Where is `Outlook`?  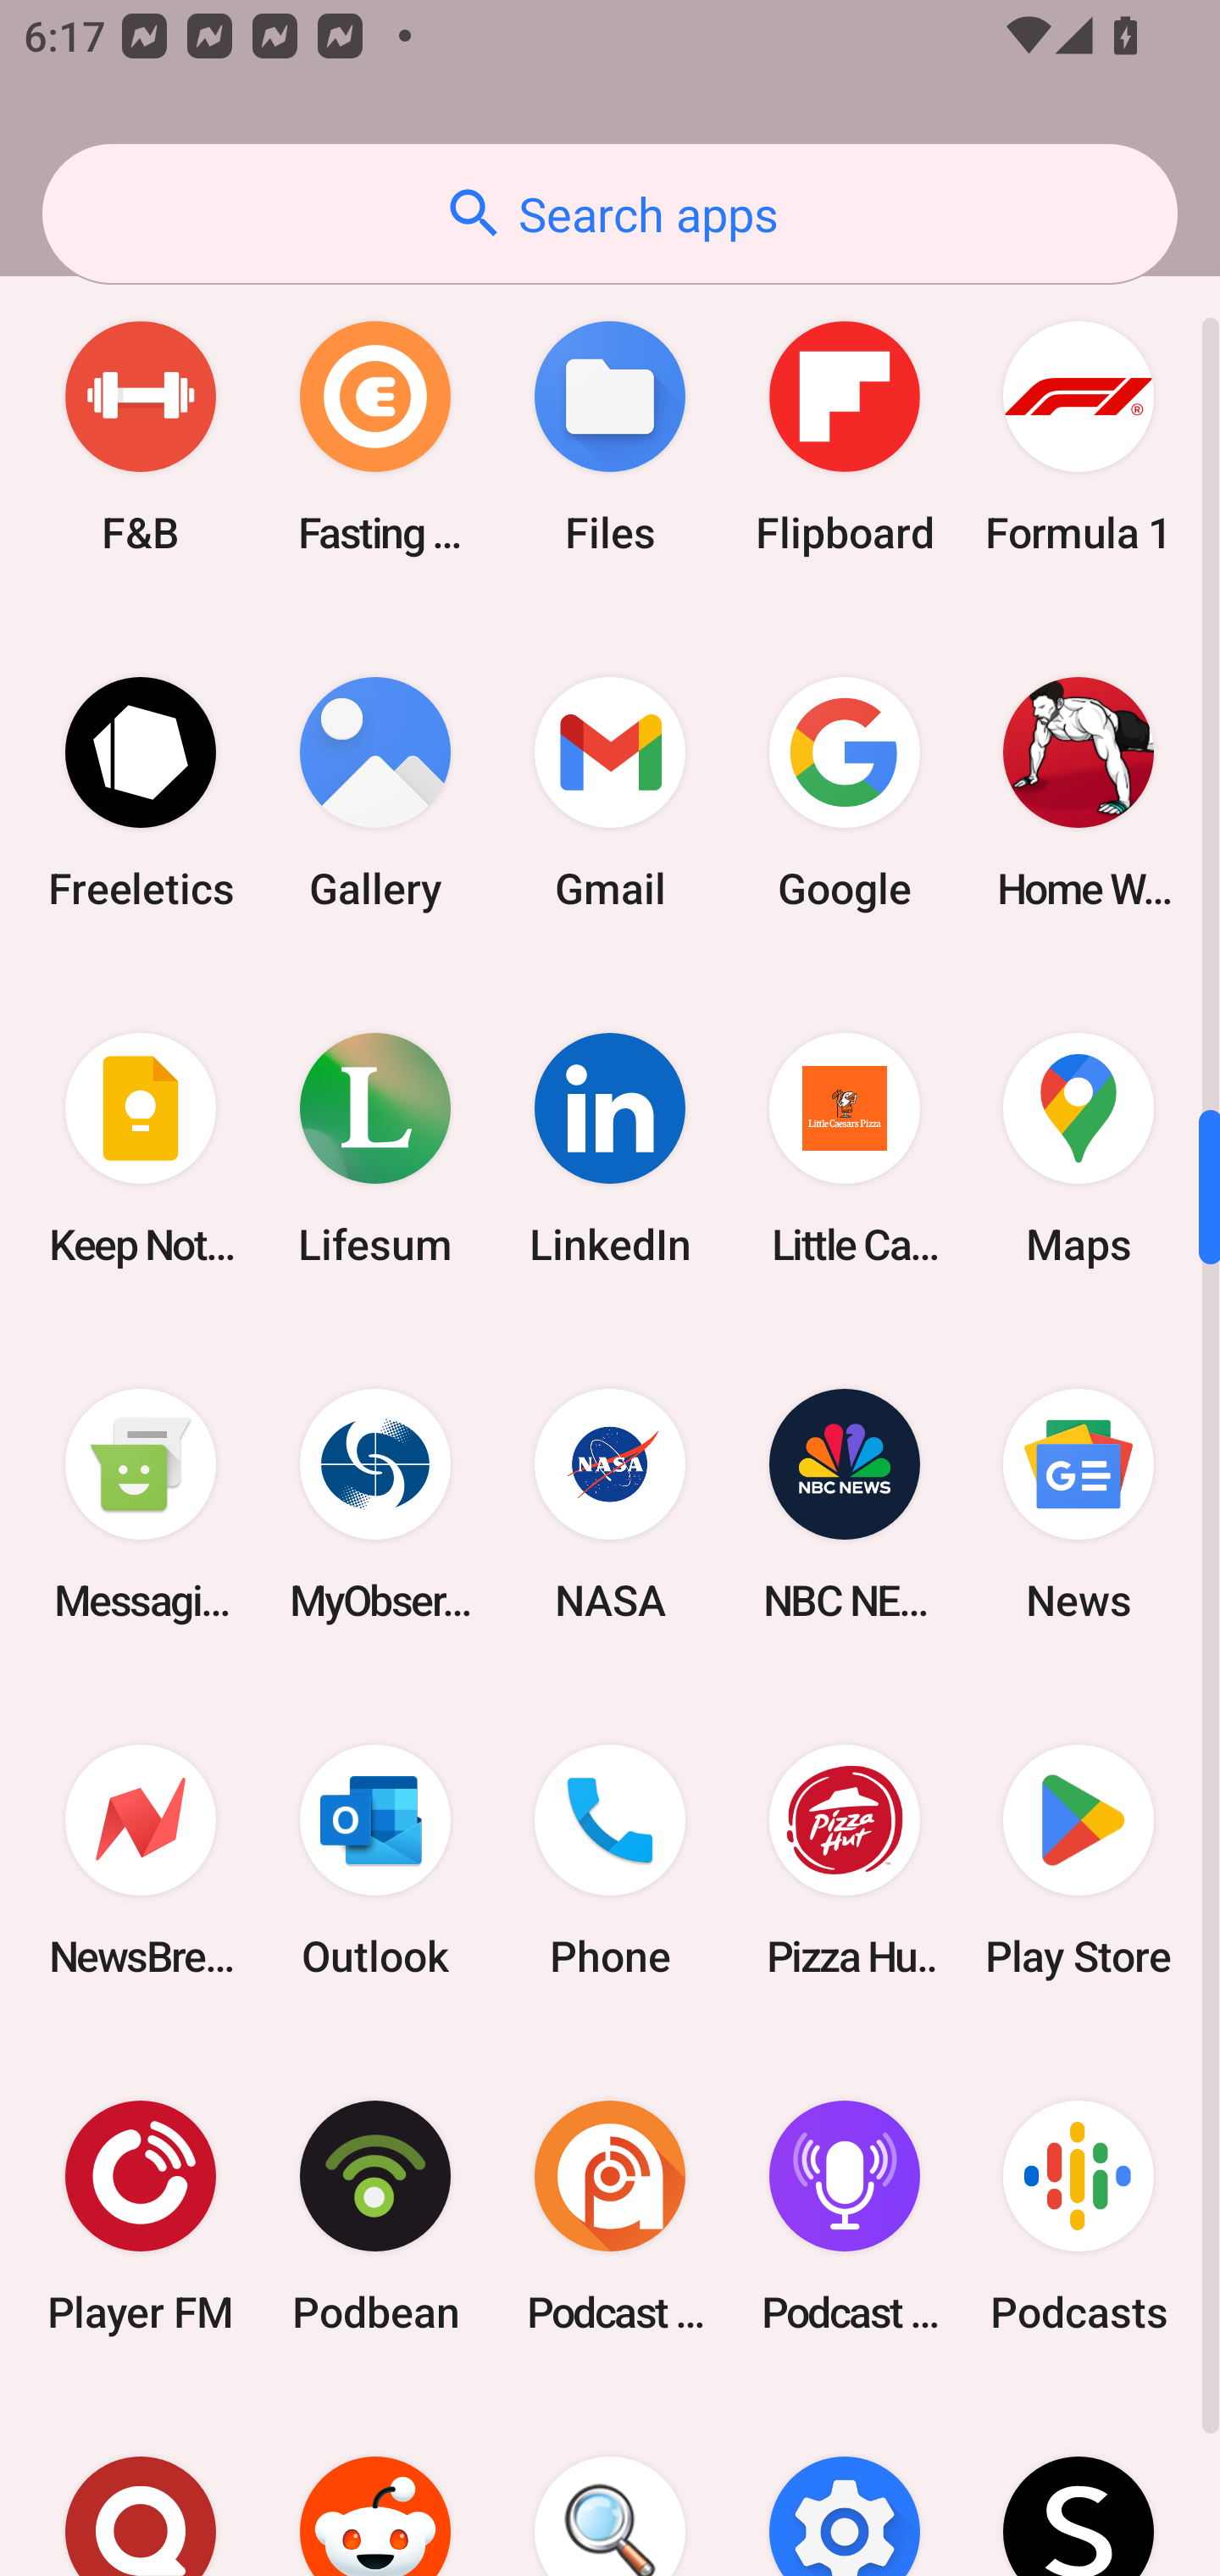 Outlook is located at coordinates (375, 1859).